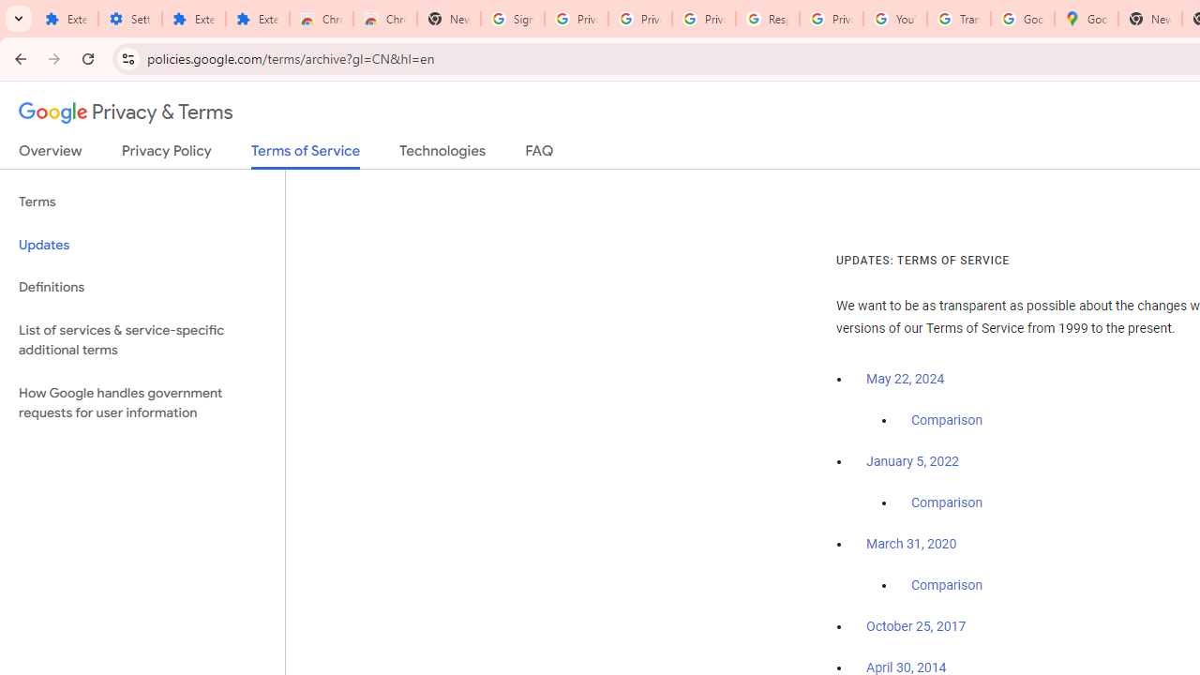 The width and height of the screenshot is (1200, 675). Describe the element at coordinates (193, 19) in the screenshot. I see `Extensions` at that location.